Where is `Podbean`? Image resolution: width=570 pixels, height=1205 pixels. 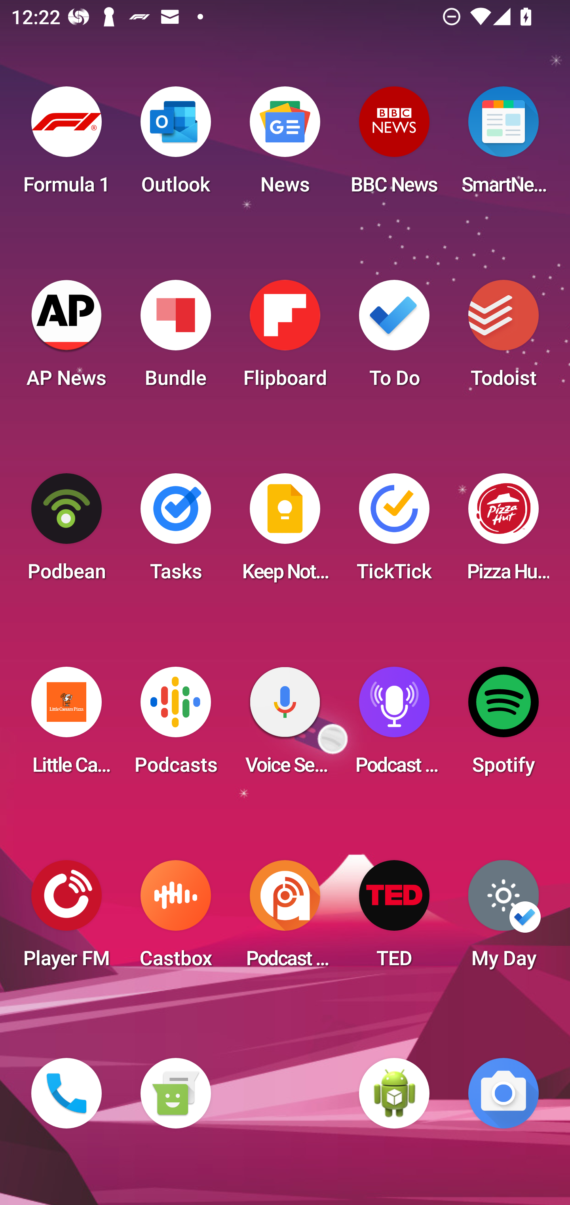 Podbean is located at coordinates (66, 532).